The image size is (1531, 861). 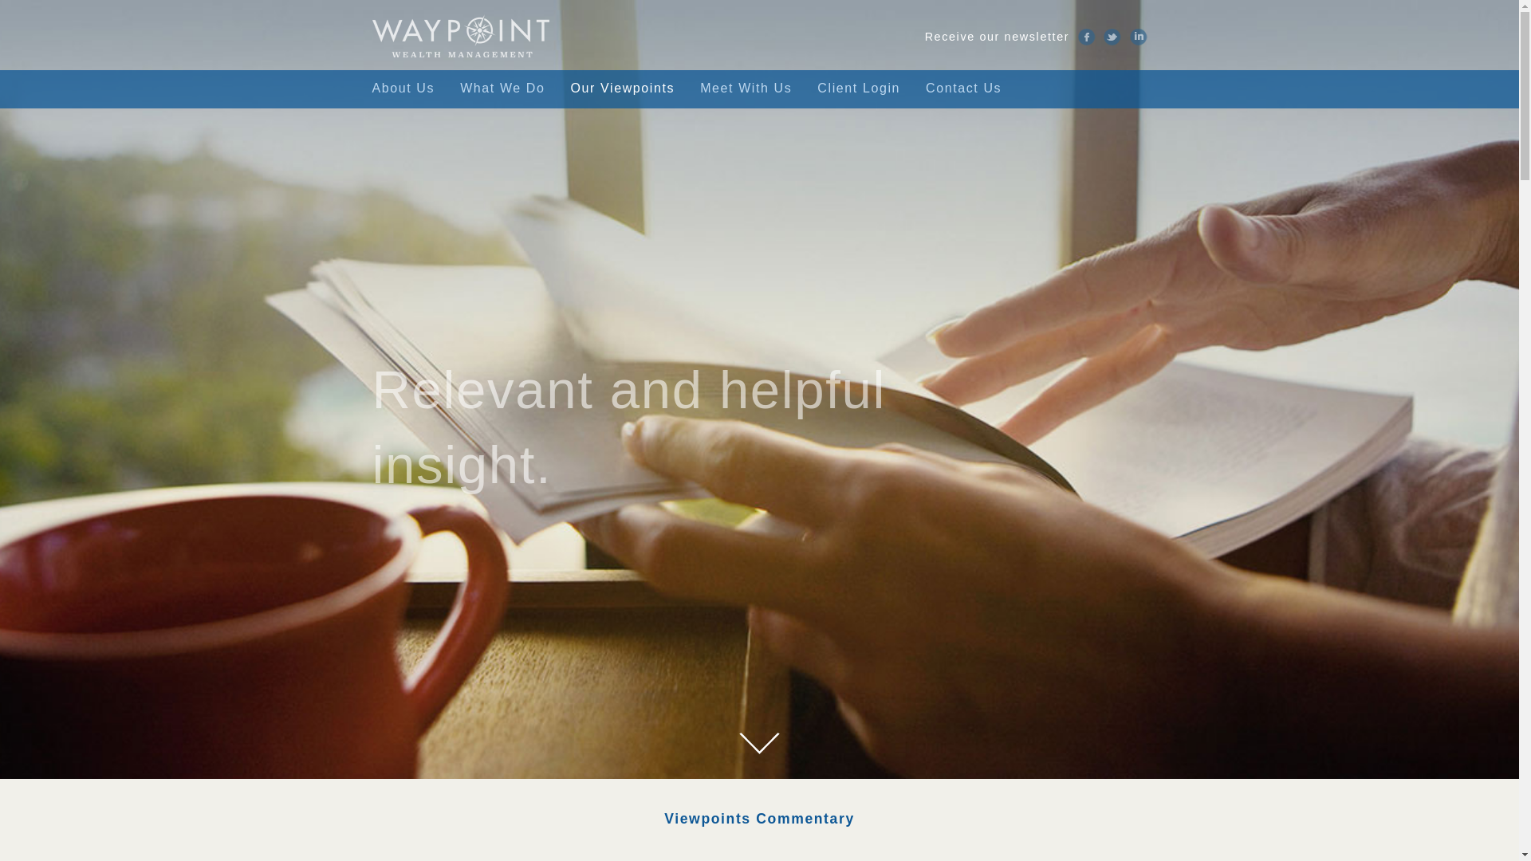 What do you see at coordinates (758, 820) in the screenshot?
I see `Viewpoints Commentary` at bounding box center [758, 820].